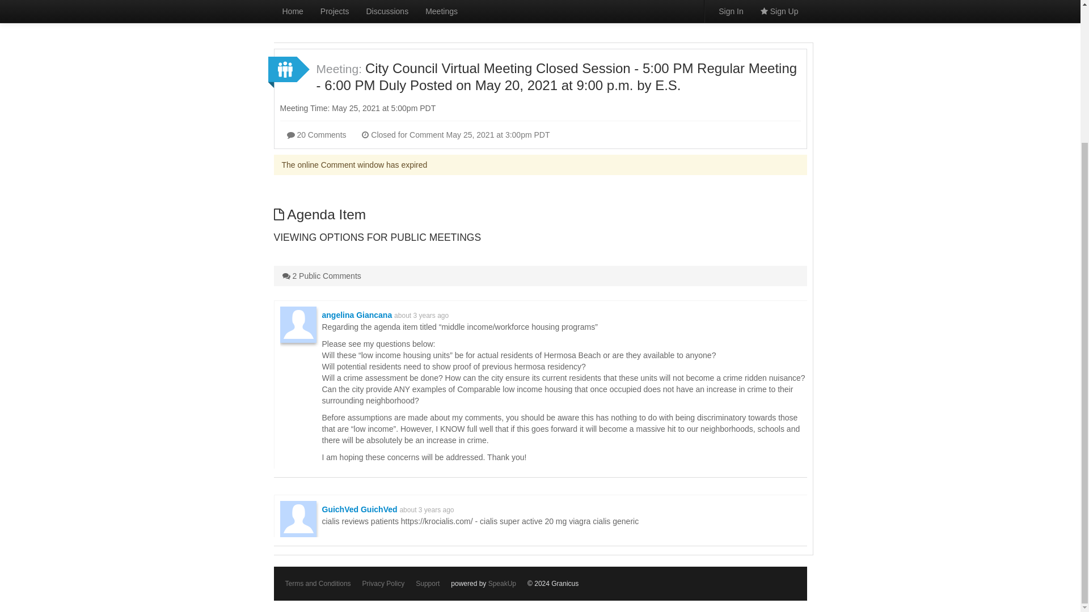  What do you see at coordinates (316, 134) in the screenshot?
I see `20 Comments` at bounding box center [316, 134].